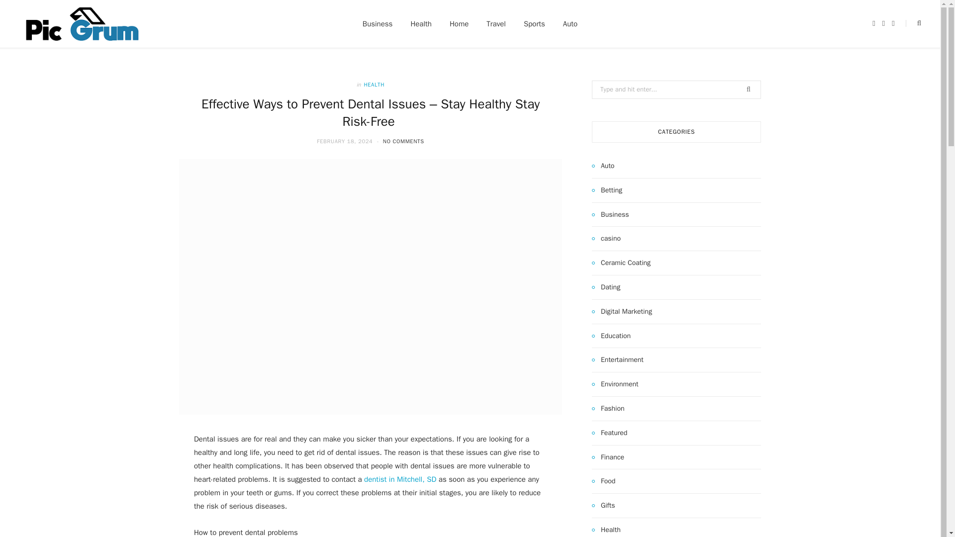  What do you see at coordinates (82, 24) in the screenshot?
I see `Picgrum` at bounding box center [82, 24].